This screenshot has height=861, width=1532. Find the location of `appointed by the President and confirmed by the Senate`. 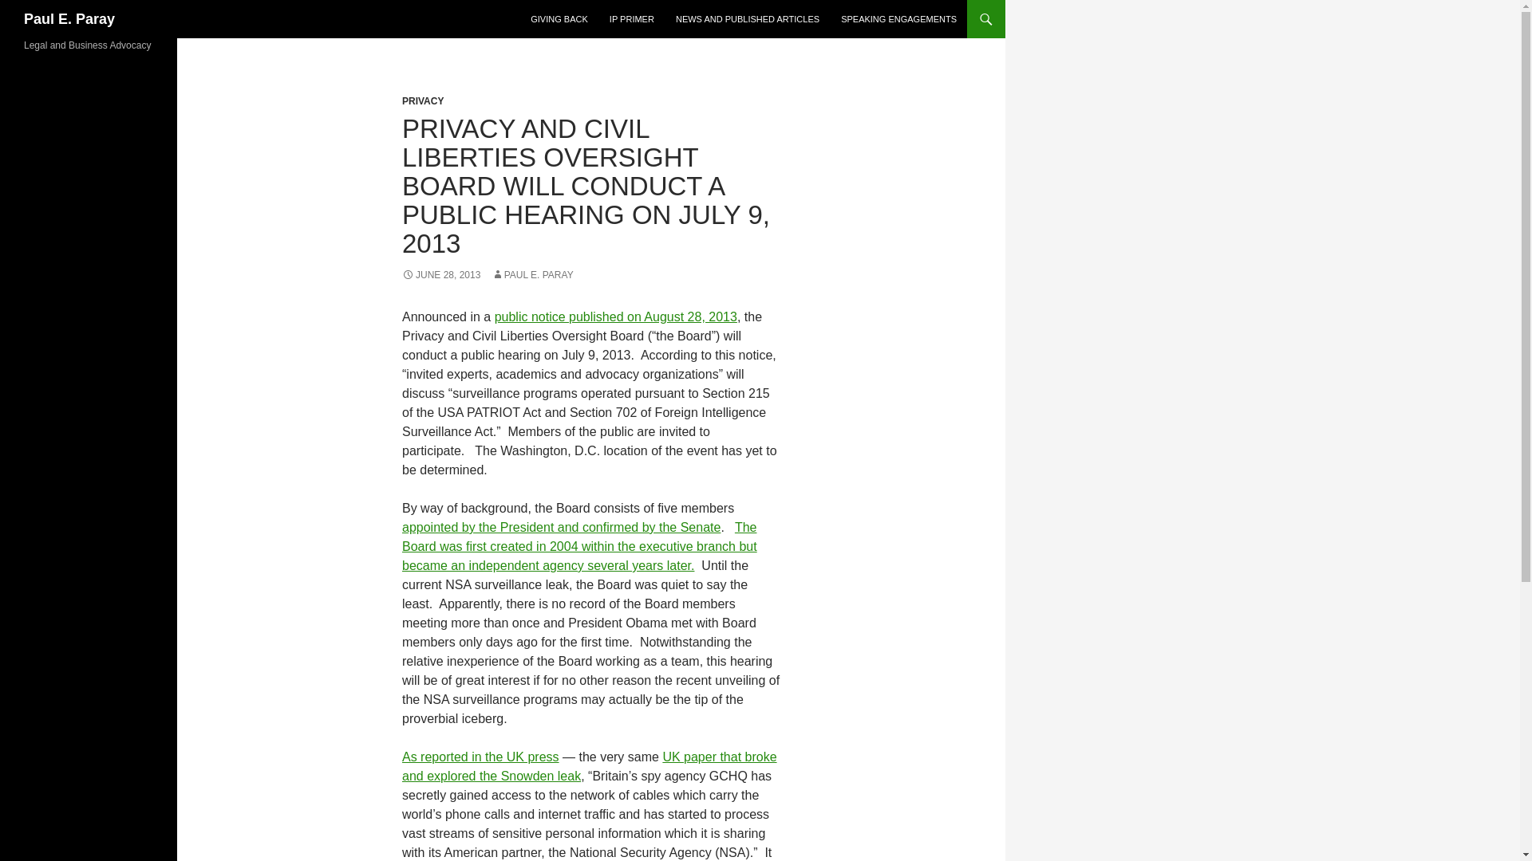

appointed by the President and confirmed by the Senate is located at coordinates (560, 527).